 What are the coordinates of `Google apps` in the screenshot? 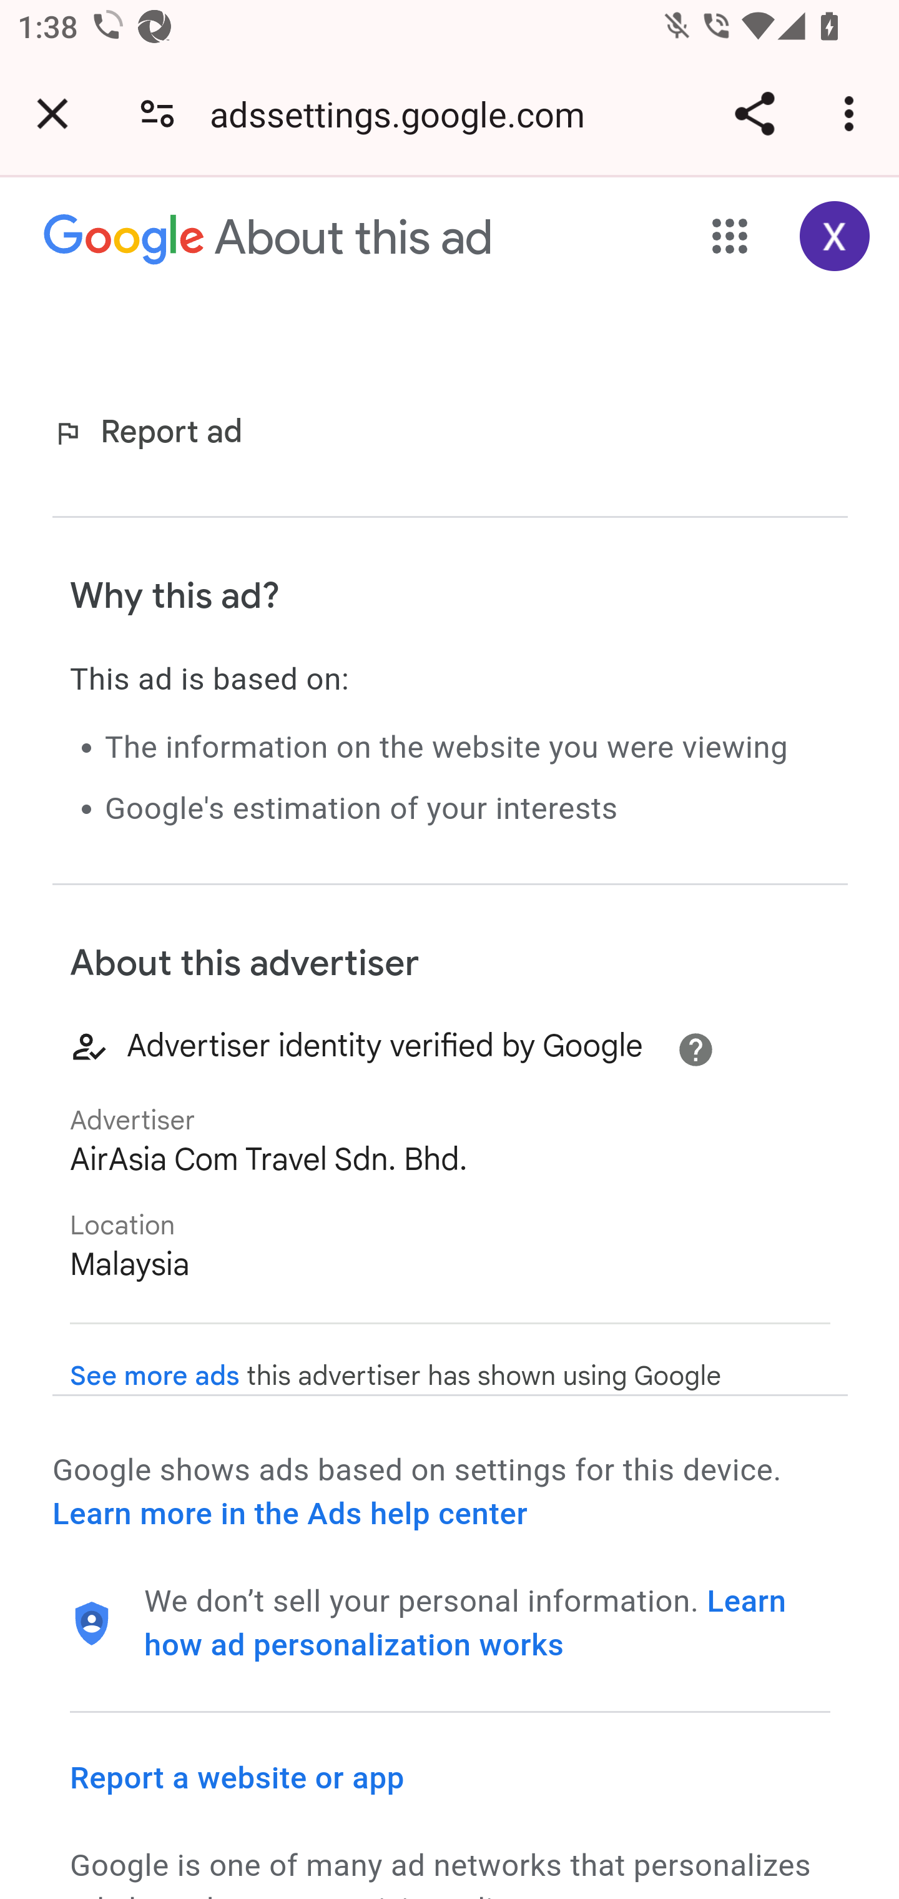 It's located at (730, 236).